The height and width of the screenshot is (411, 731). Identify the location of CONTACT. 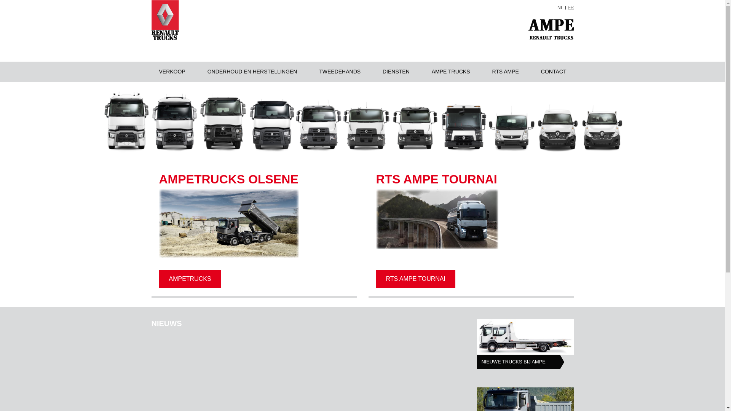
(554, 72).